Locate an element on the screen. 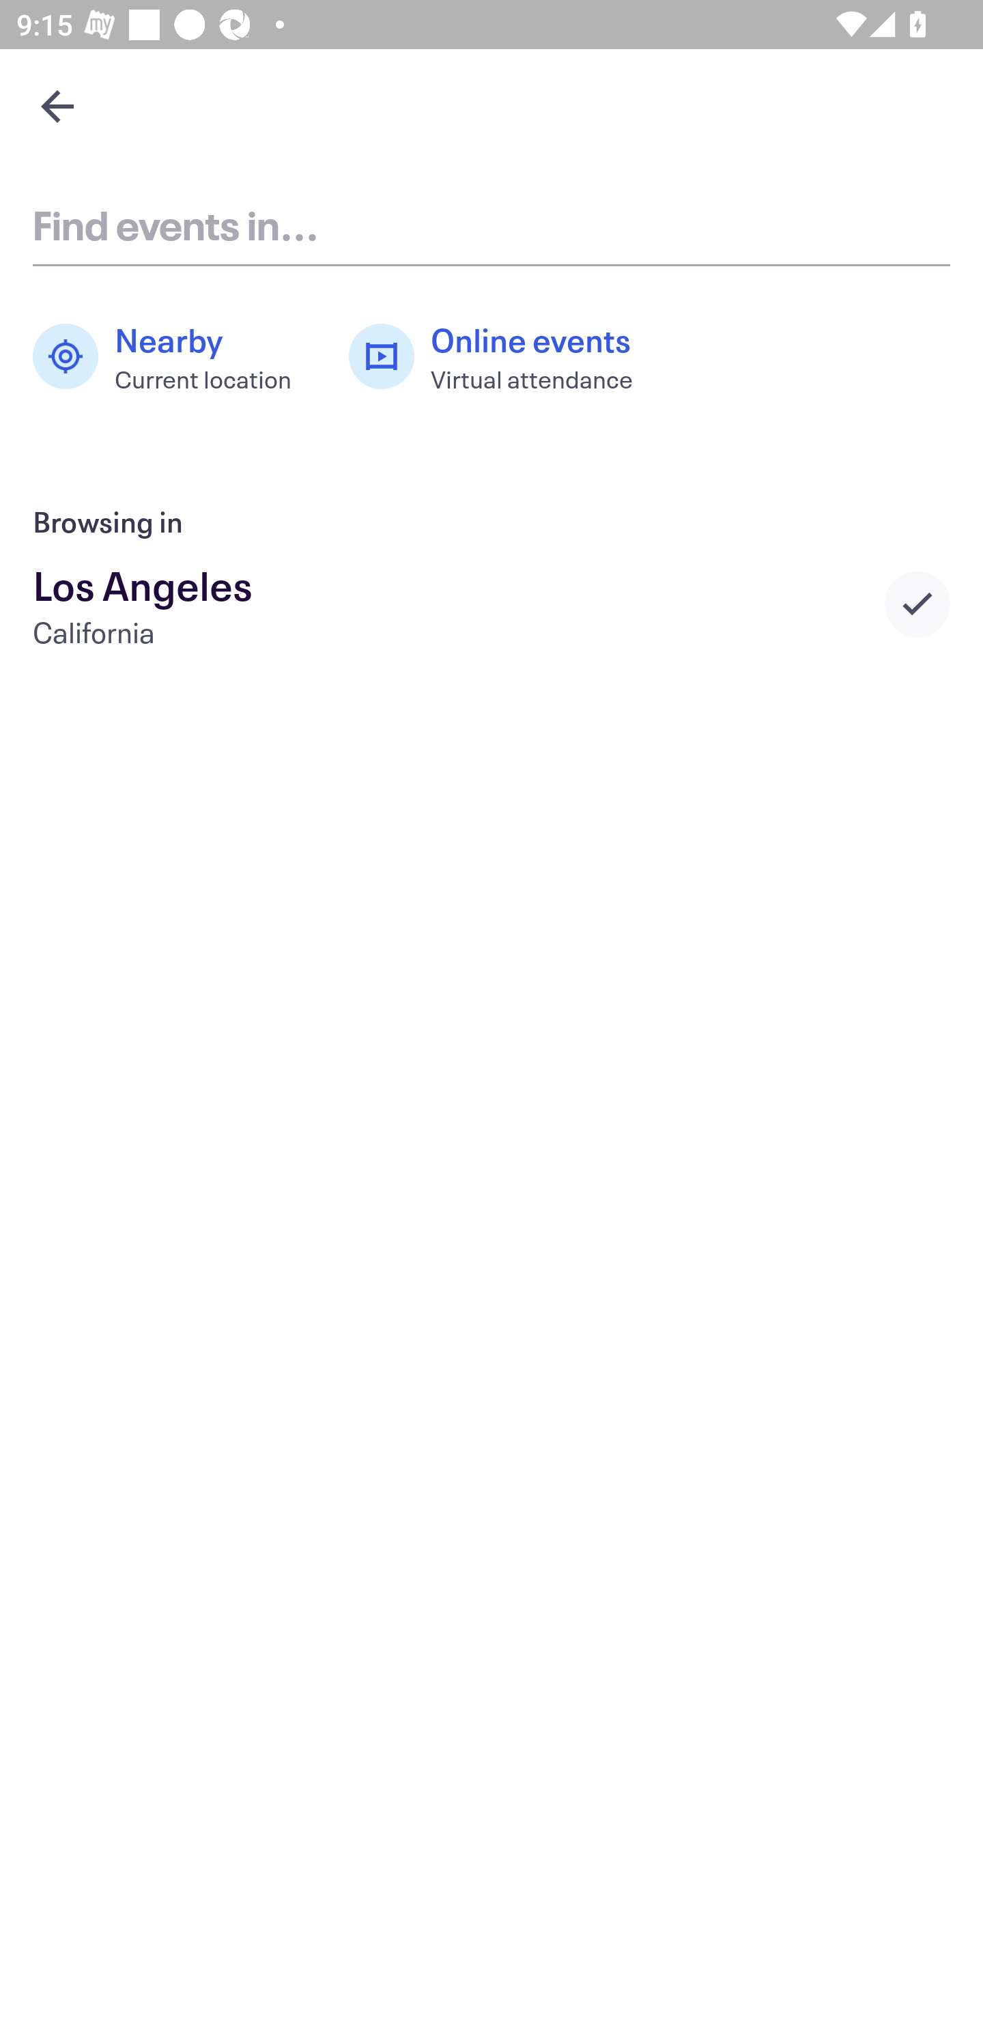  Navigate up is located at coordinates (57, 106).